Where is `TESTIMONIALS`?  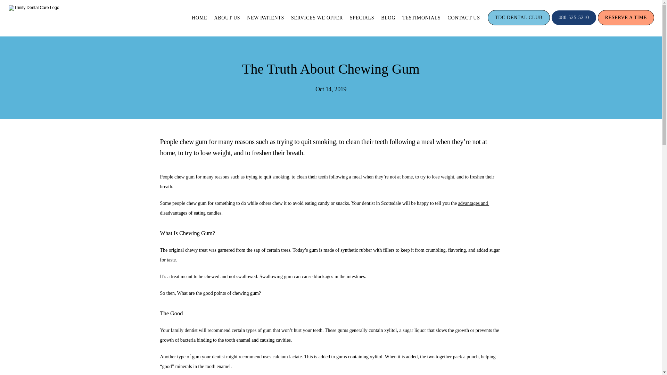
TESTIMONIALS is located at coordinates (421, 18).